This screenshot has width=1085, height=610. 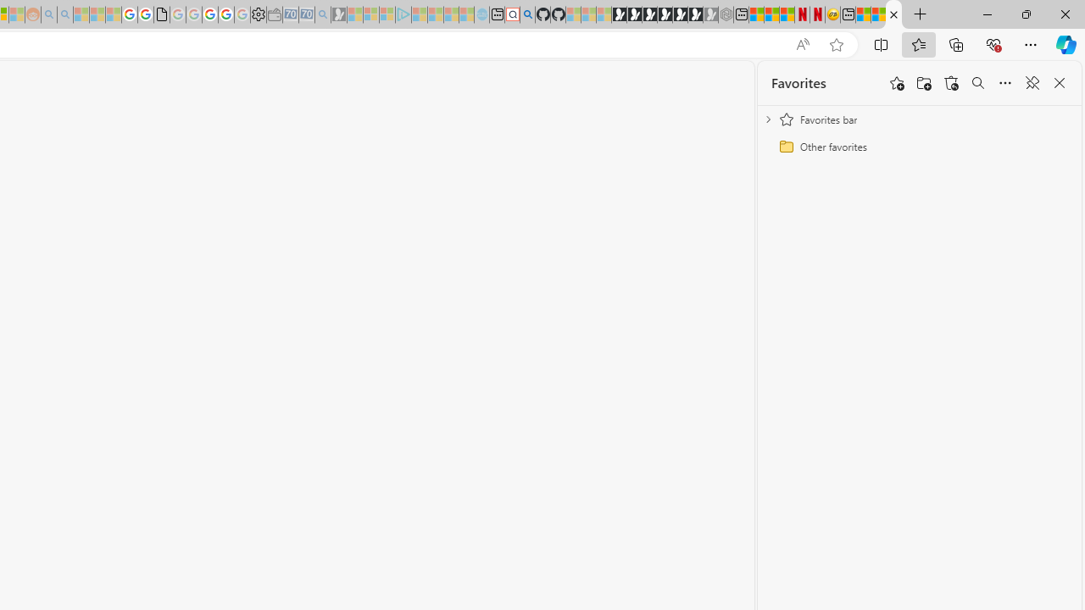 What do you see at coordinates (387, 15) in the screenshot?
I see `Microsoft account | Privacy - Sleeping` at bounding box center [387, 15].